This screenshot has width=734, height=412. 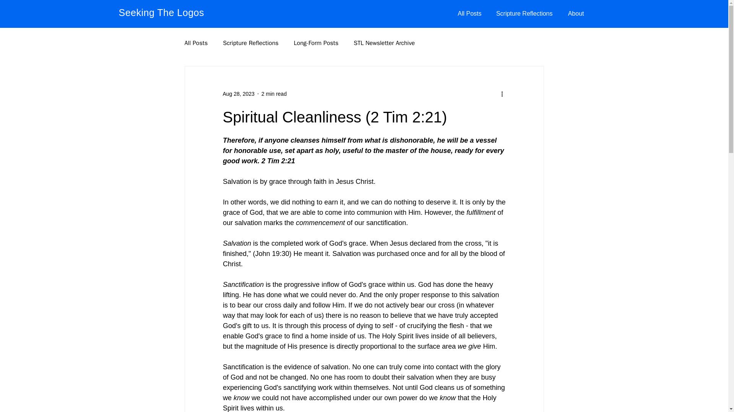 What do you see at coordinates (384, 43) in the screenshot?
I see `STL Newsletter Archive` at bounding box center [384, 43].